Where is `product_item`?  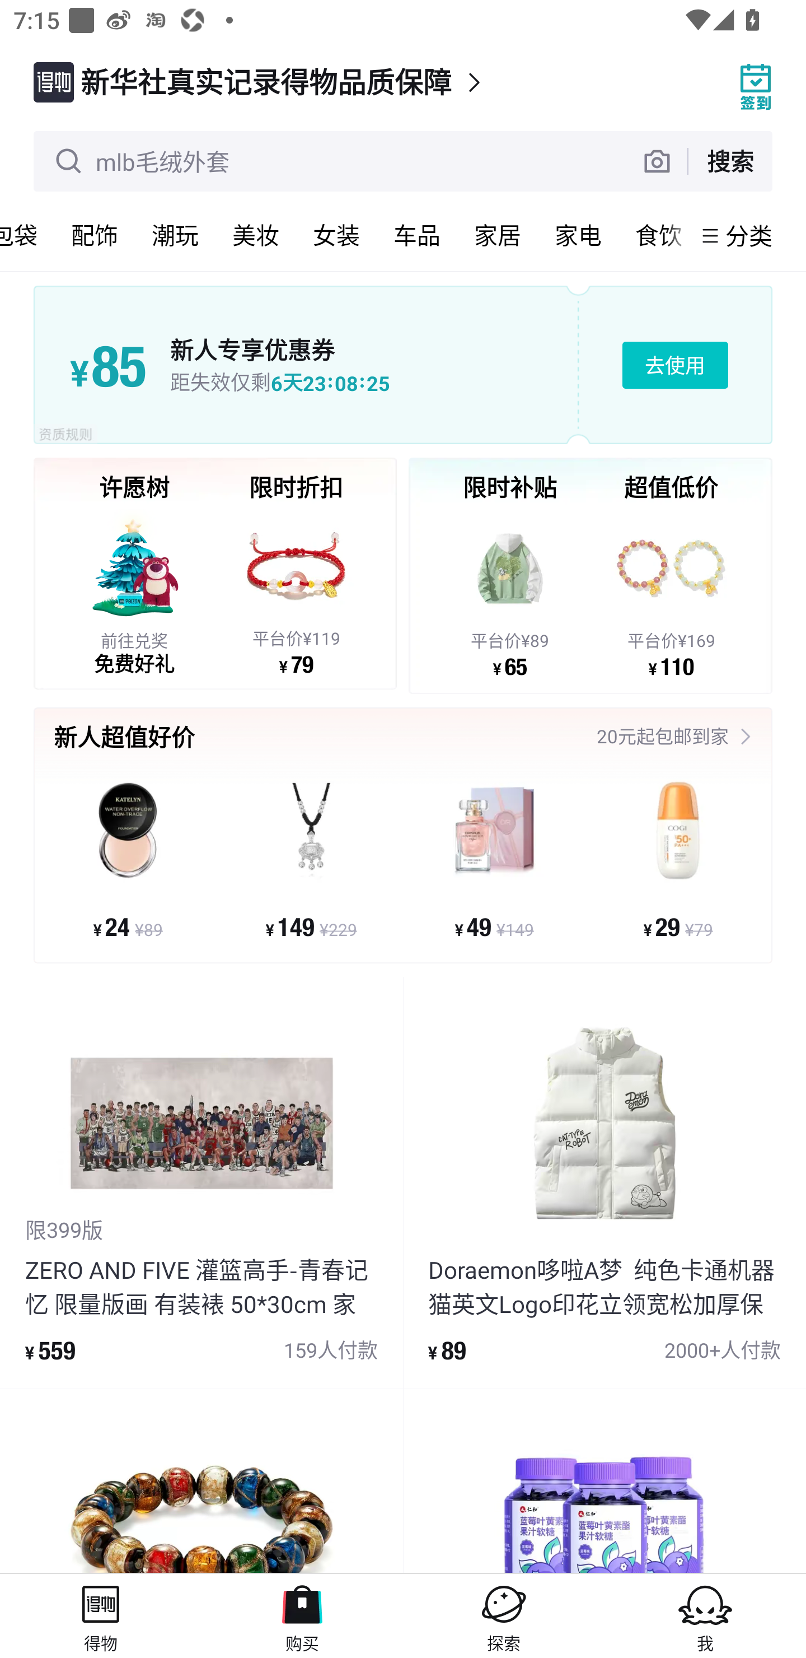 product_item is located at coordinates (201, 1481).